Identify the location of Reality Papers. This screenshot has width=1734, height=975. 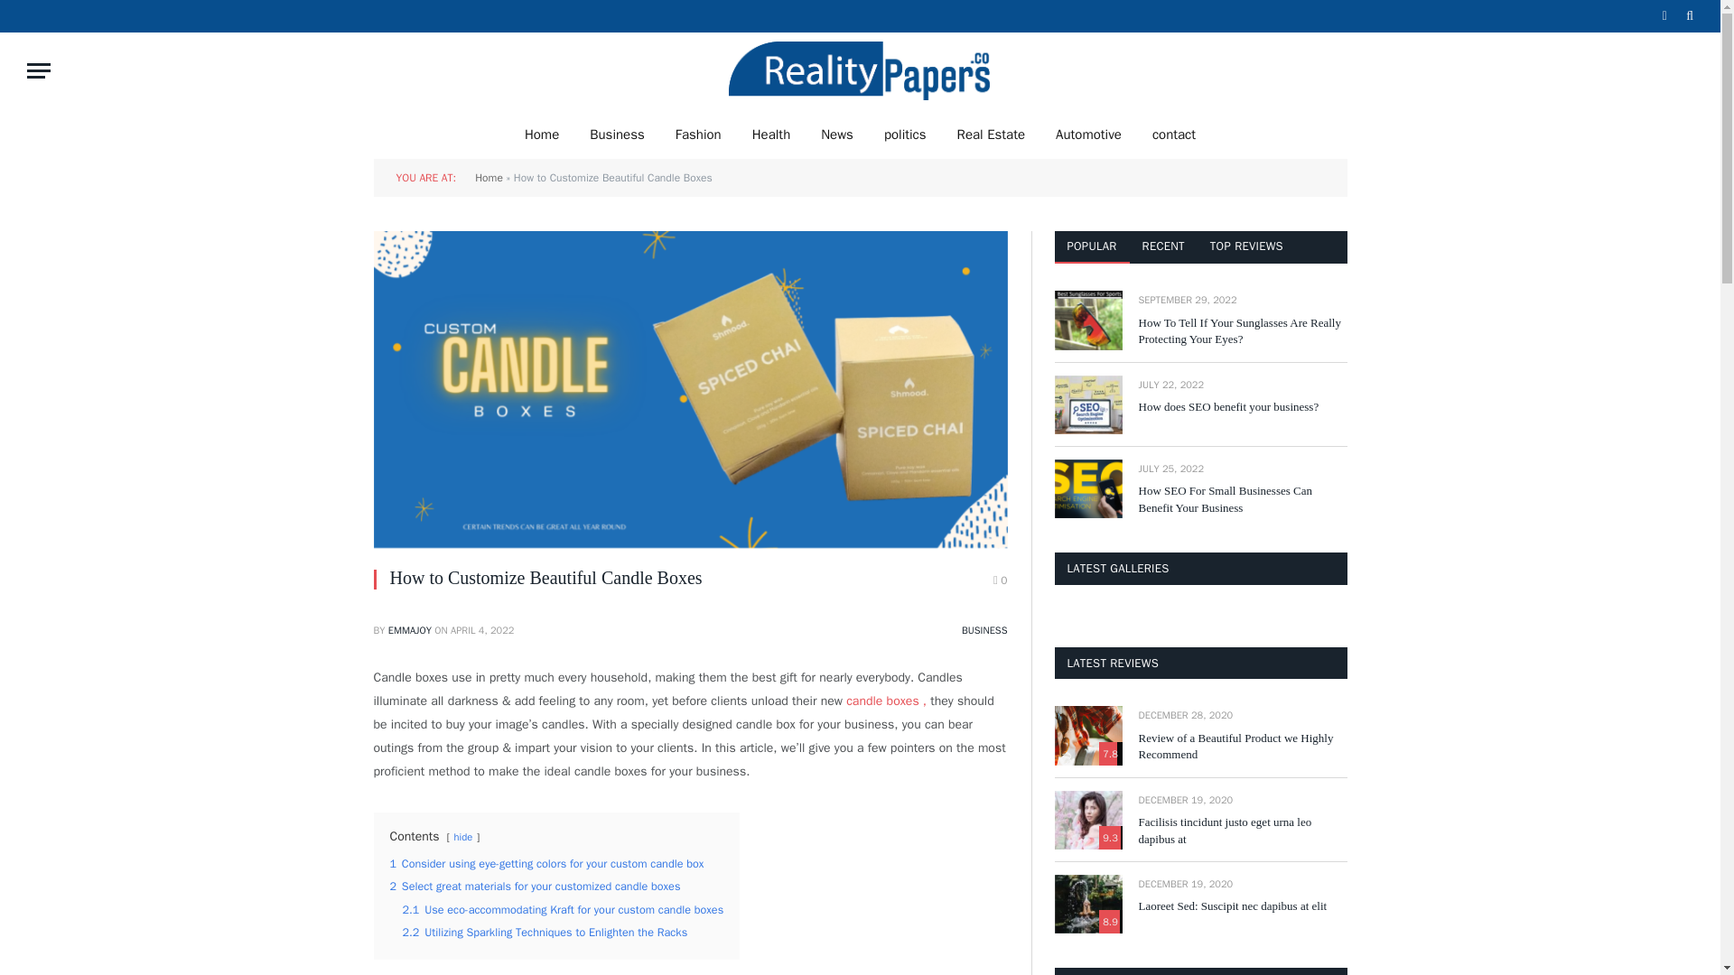
(860, 70).